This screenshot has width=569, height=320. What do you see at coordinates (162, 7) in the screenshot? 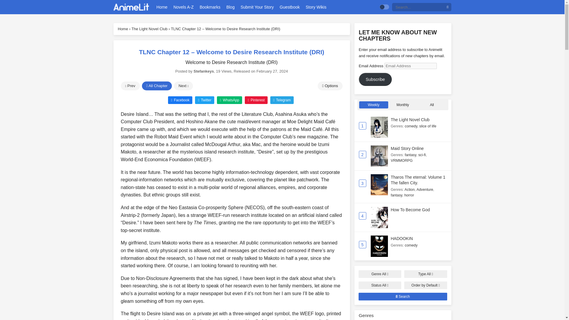
I see `Home` at bounding box center [162, 7].